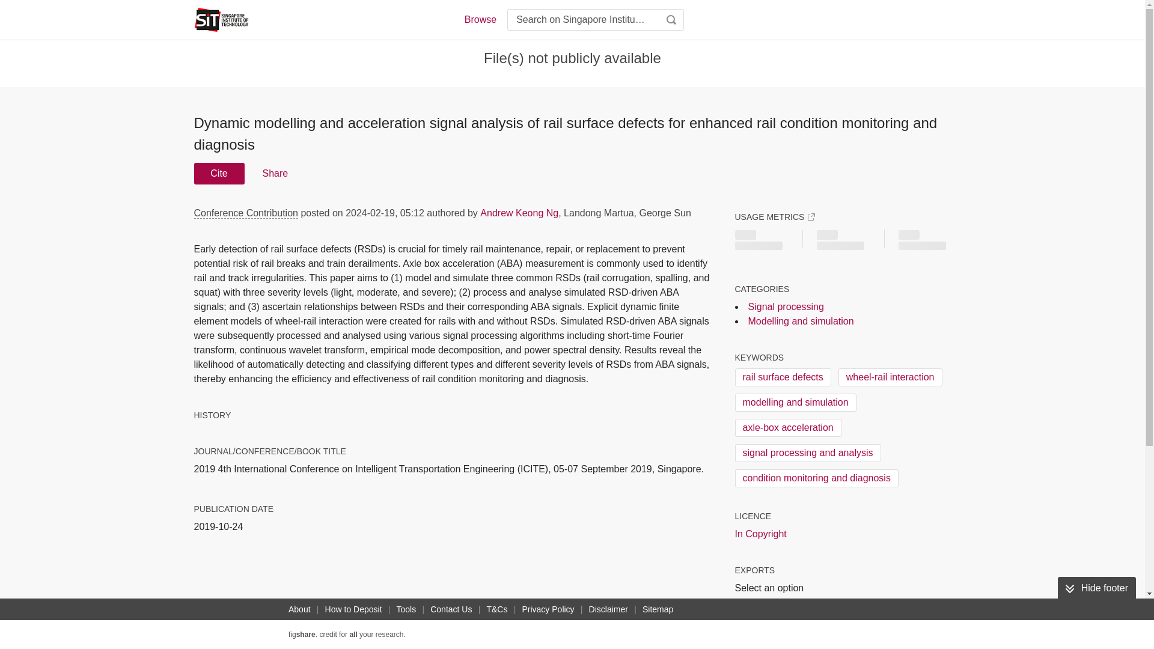  Describe the element at coordinates (787, 427) in the screenshot. I see `axle-box acceleration` at that location.